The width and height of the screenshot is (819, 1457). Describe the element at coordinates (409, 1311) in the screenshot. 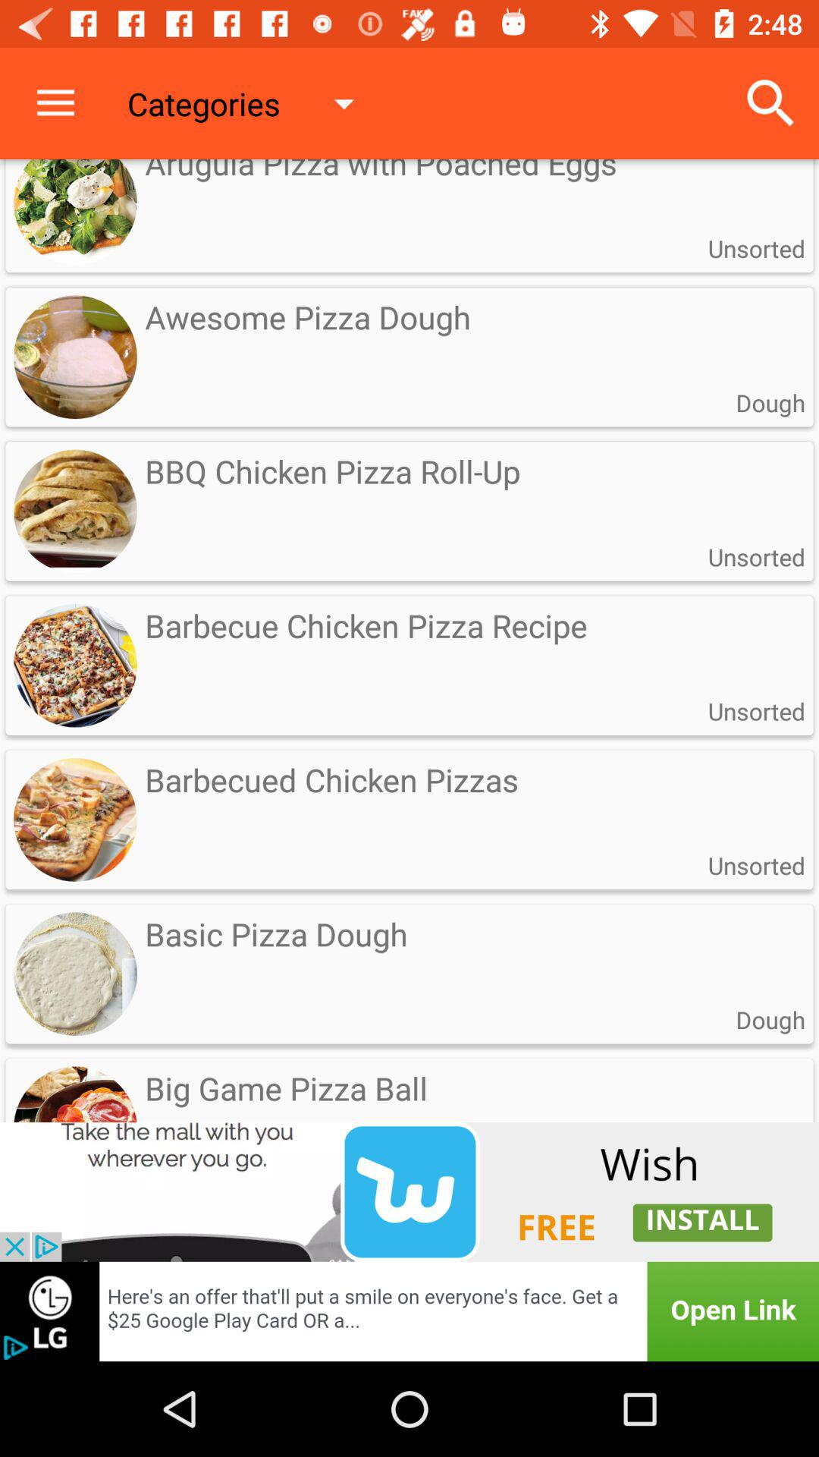

I see `add the option` at that location.